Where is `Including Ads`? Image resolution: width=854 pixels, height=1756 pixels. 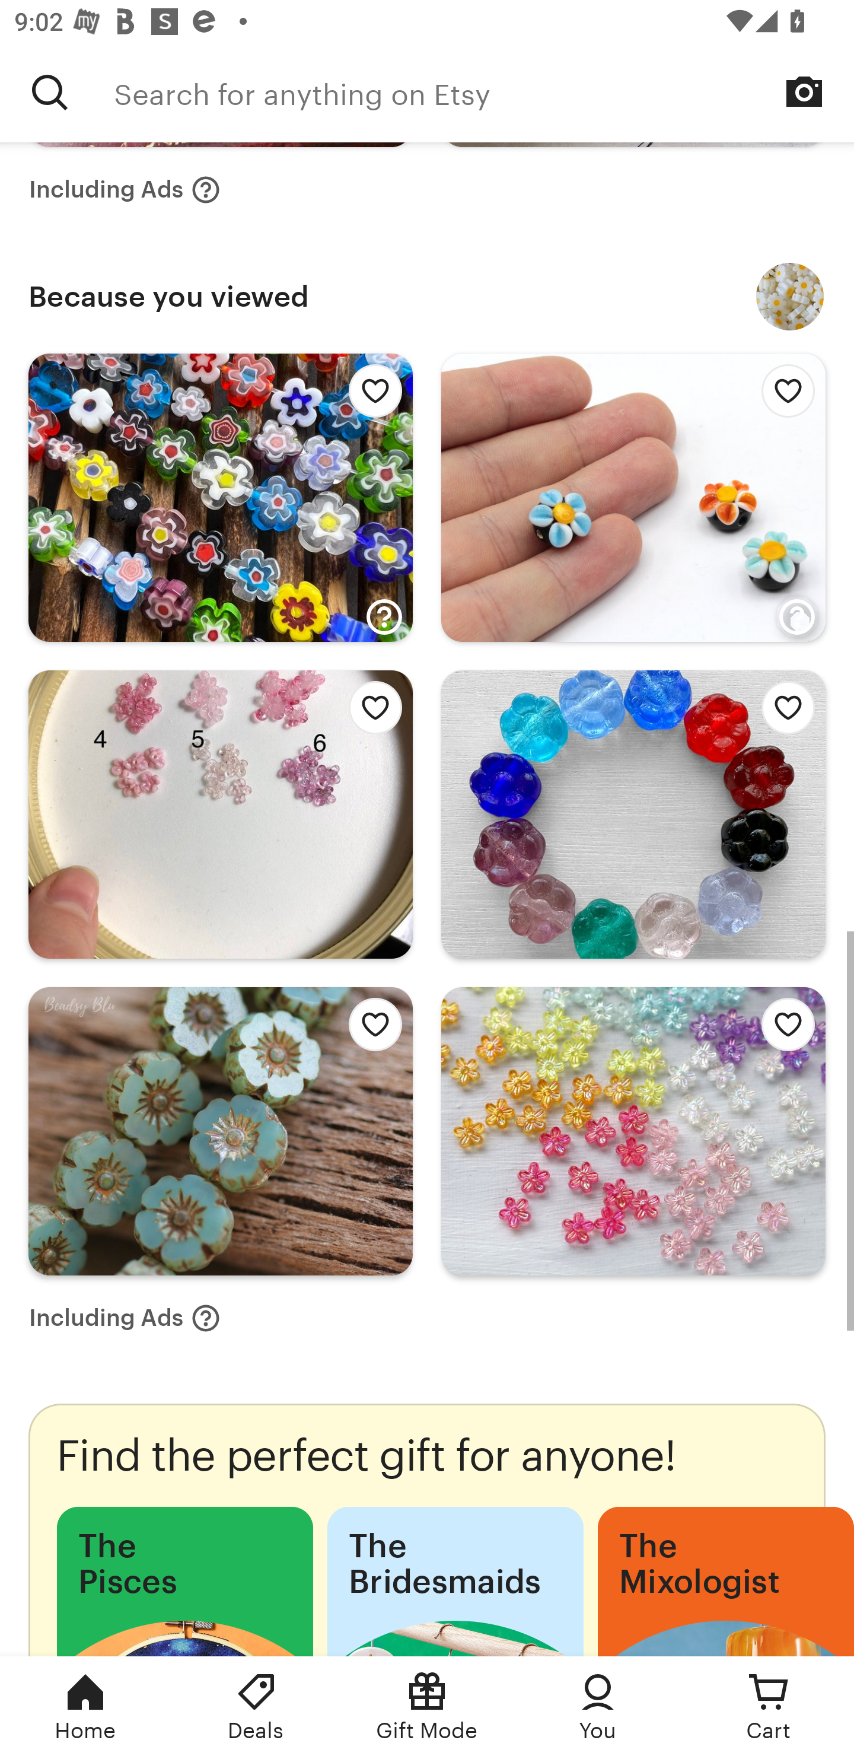
Including Ads is located at coordinates (125, 189).